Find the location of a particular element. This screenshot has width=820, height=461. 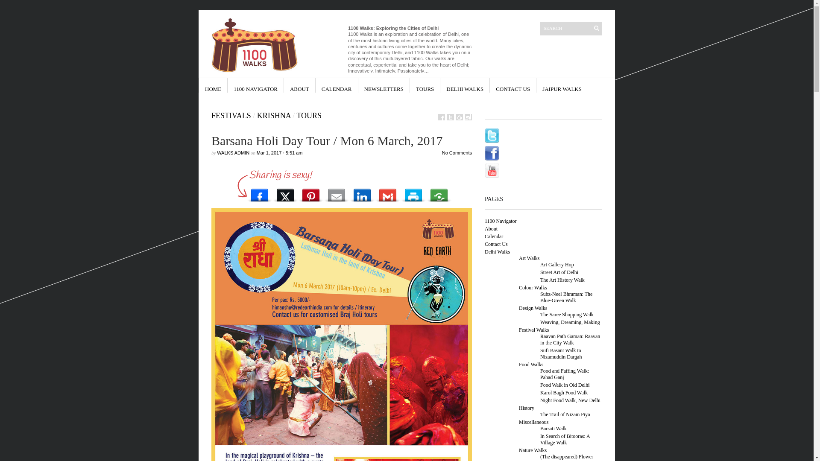

Subz-Neel Bhraman: The Blue-Green Walk is located at coordinates (566, 297).